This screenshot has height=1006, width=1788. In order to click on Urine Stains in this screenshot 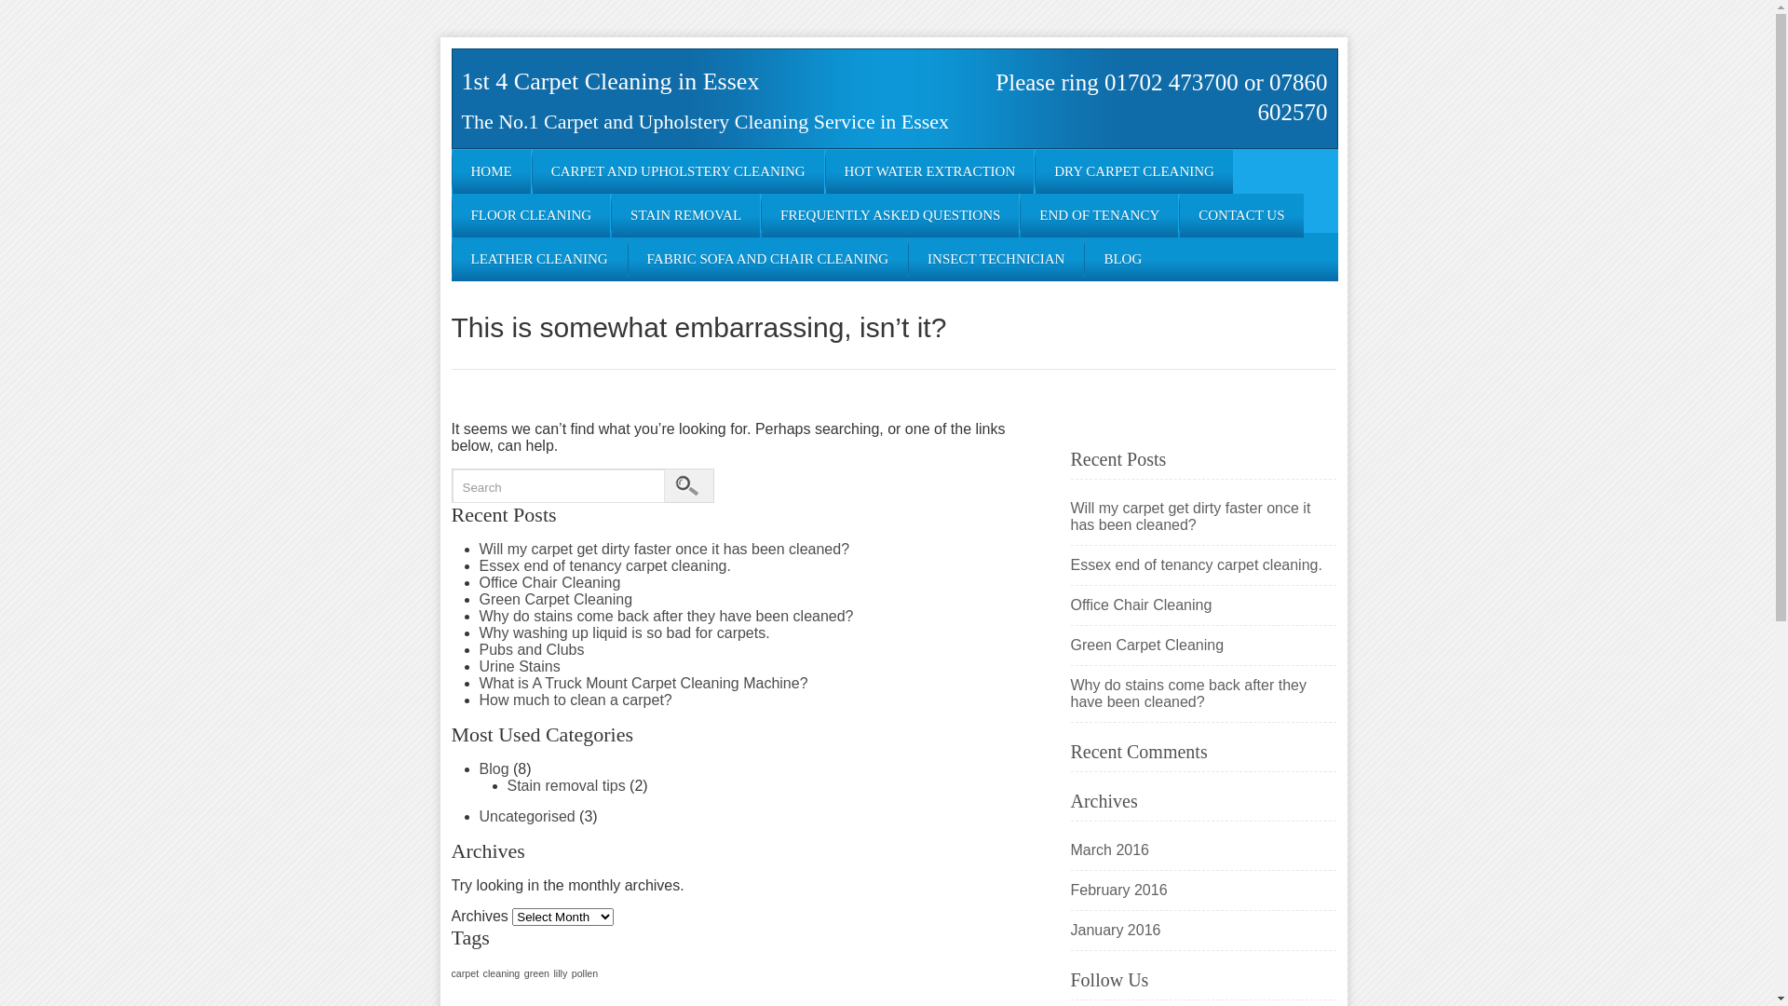, I will do `click(520, 667)`.